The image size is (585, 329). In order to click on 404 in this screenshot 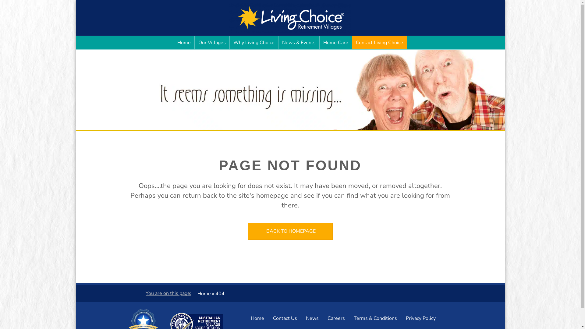, I will do `click(220, 294)`.